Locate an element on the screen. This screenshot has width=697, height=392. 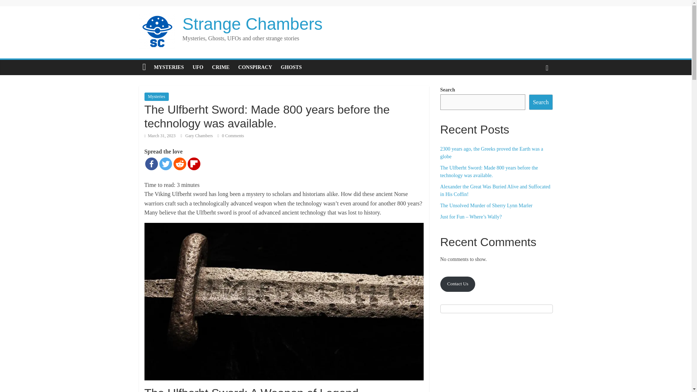
GHOSTS is located at coordinates (292, 68).